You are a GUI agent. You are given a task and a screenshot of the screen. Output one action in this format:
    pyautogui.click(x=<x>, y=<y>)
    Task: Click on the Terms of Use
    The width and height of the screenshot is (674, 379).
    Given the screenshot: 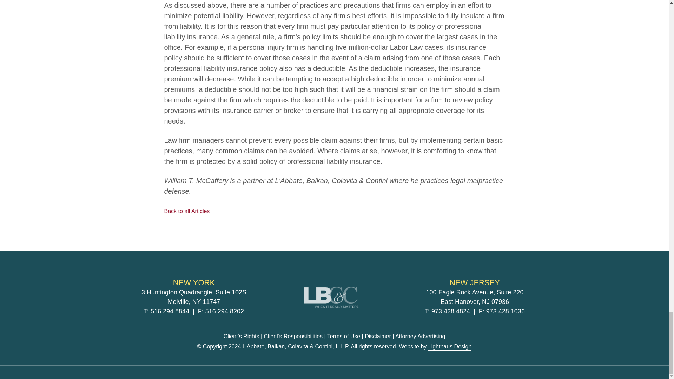 What is the action you would take?
    pyautogui.click(x=343, y=337)
    